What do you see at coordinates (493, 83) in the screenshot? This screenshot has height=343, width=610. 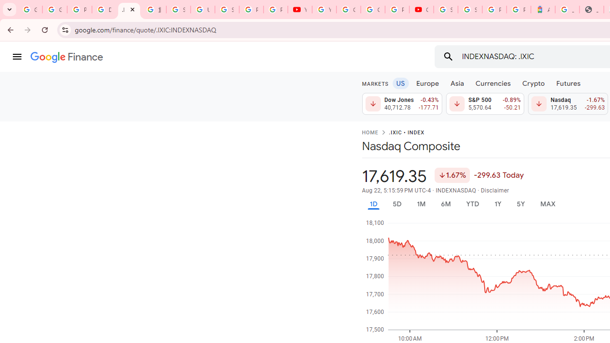 I see `Currencies` at bounding box center [493, 83].